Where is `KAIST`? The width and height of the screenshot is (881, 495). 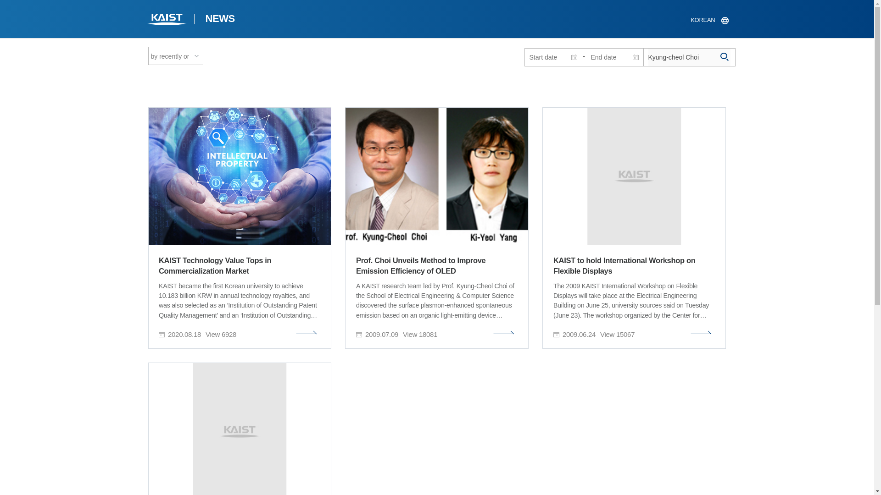 KAIST is located at coordinates (167, 20).